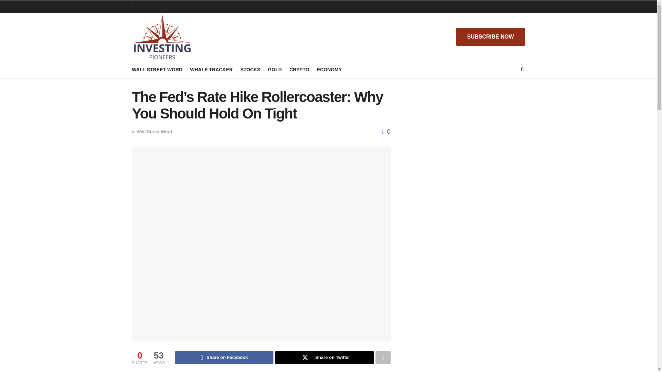 The image size is (662, 372). What do you see at coordinates (299, 70) in the screenshot?
I see `CRYPTO` at bounding box center [299, 70].